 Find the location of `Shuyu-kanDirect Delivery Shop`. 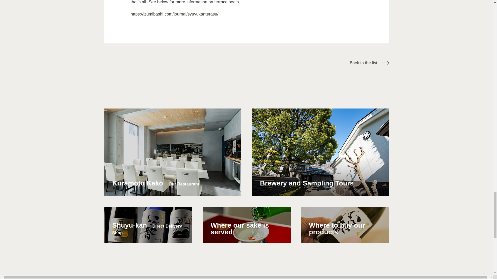

Shuyu-kanDirect Delivery Shop is located at coordinates (148, 224).